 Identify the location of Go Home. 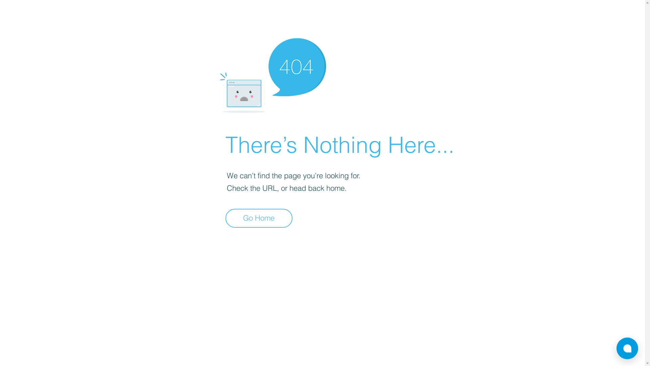
(259, 218).